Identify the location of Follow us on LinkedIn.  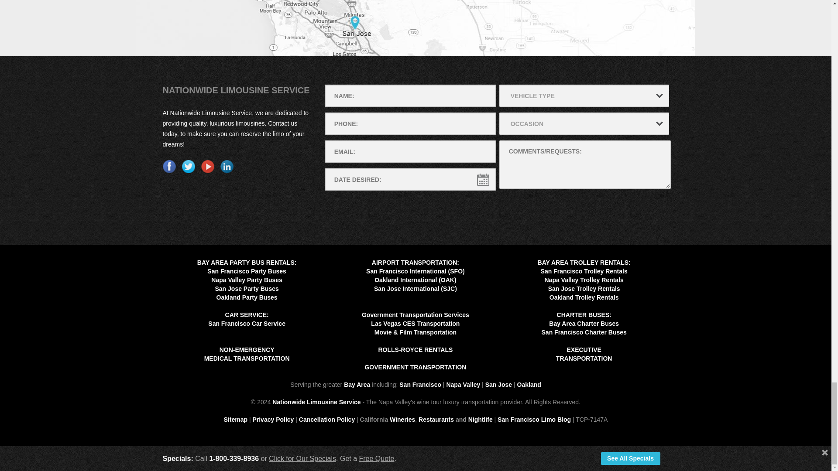
(226, 167).